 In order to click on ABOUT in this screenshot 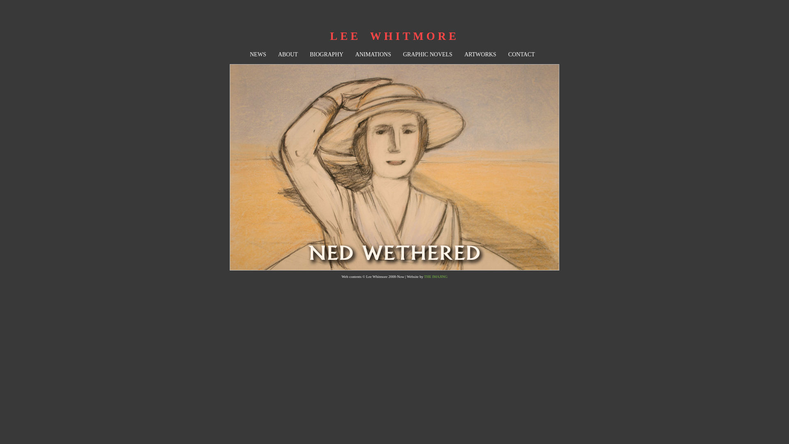, I will do `click(288, 54)`.